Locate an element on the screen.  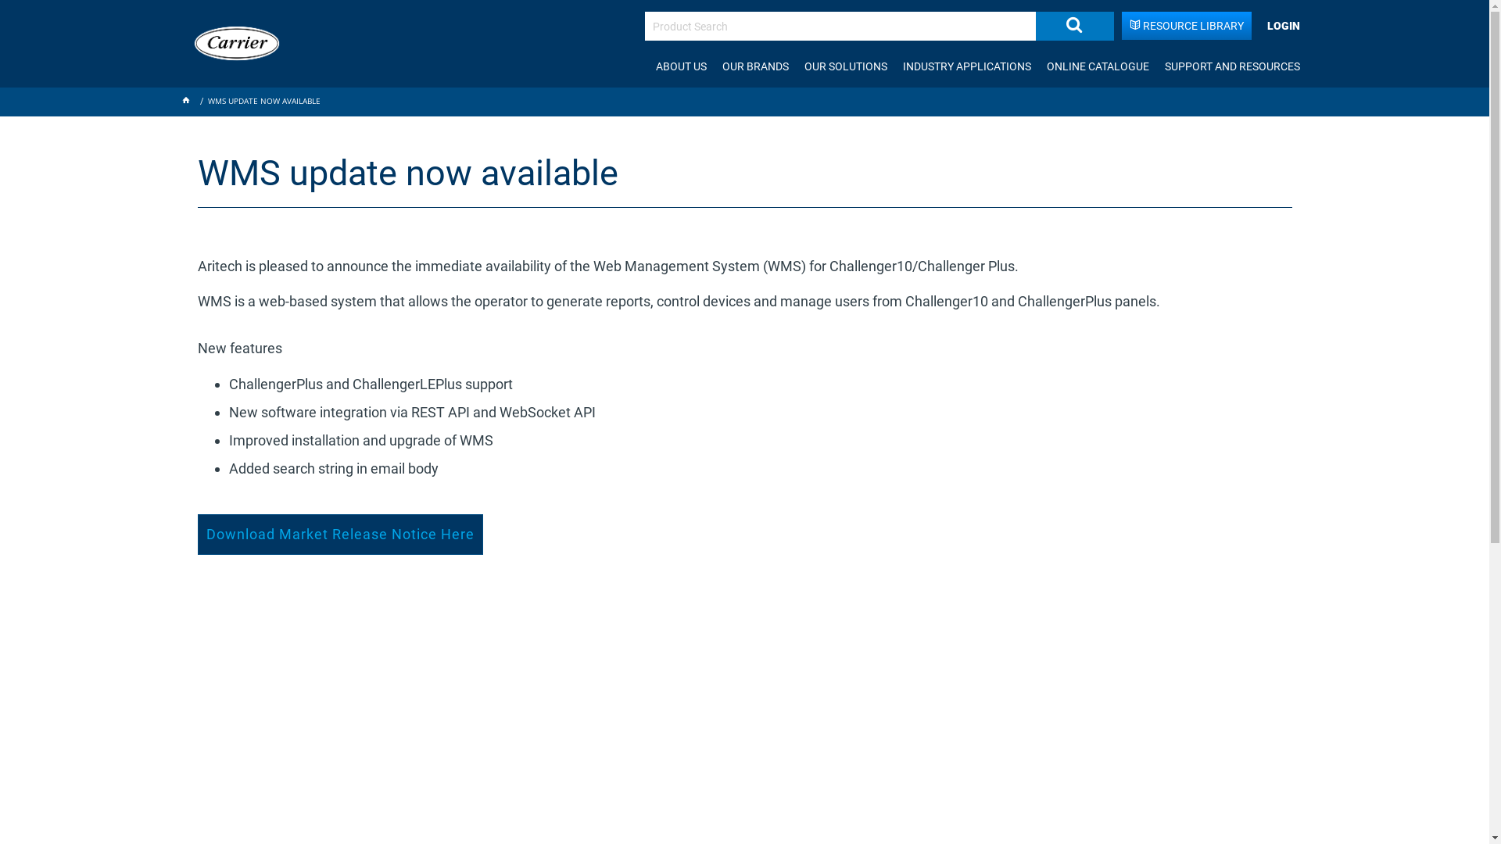
ONLINE CATALOGUE is located at coordinates (1098, 66).